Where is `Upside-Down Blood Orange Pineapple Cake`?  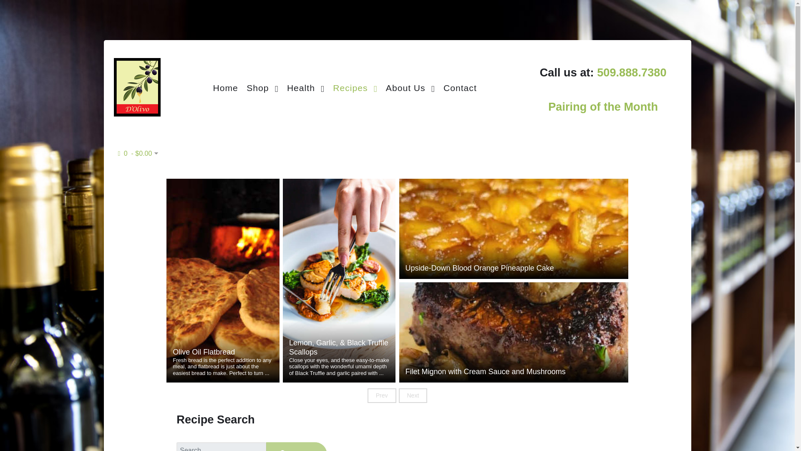
Upside-Down Blood Orange Pineapple Cake is located at coordinates (514, 268).